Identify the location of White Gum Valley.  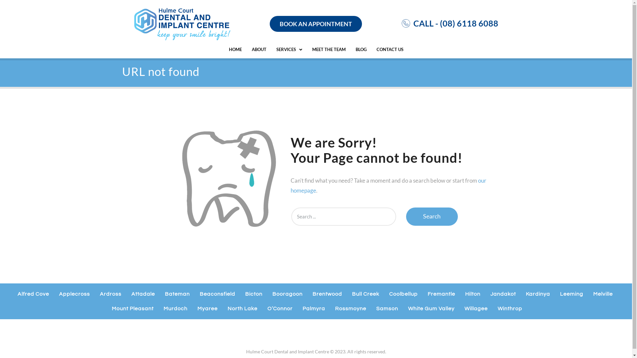
(431, 309).